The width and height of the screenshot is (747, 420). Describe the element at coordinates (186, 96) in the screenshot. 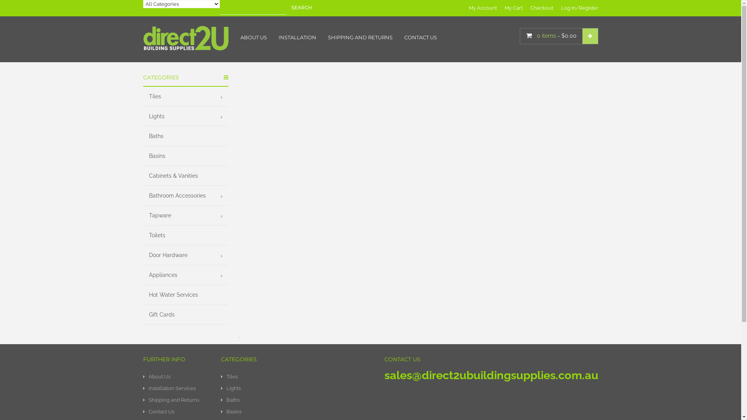

I see `Tiles` at that location.